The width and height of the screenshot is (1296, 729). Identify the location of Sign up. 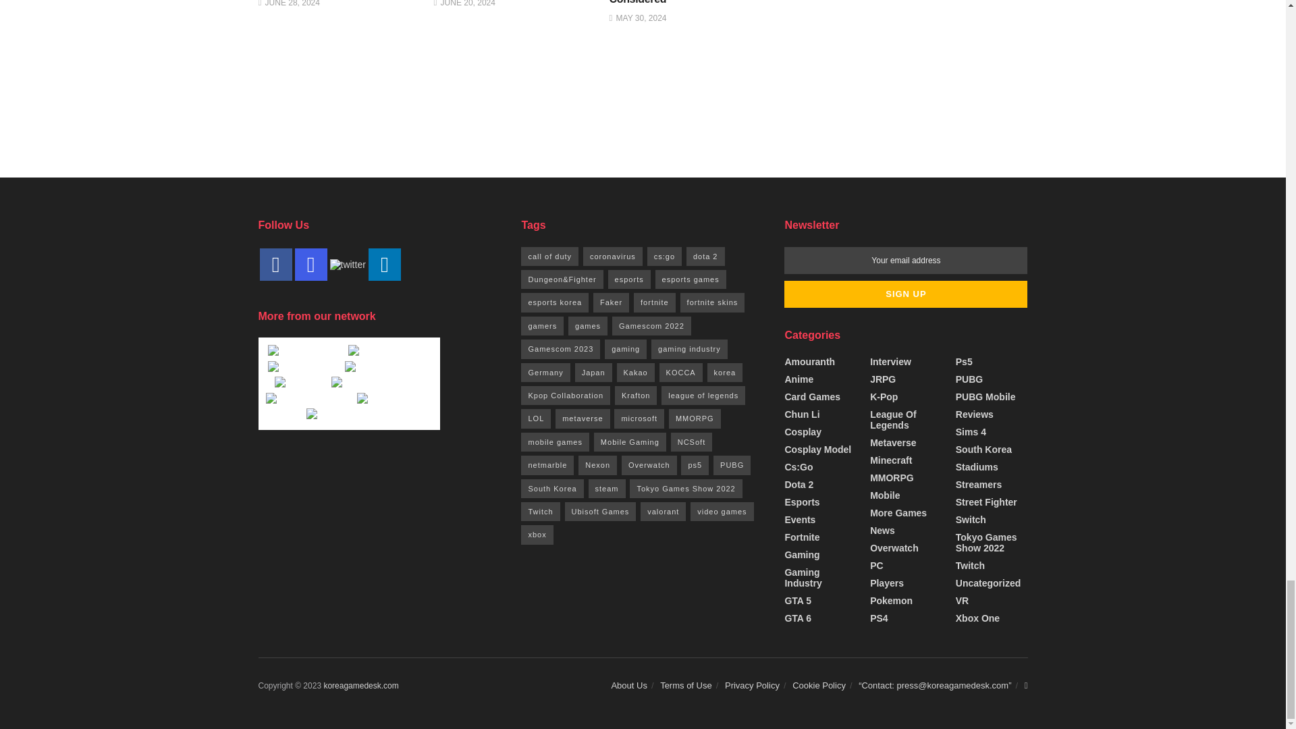
(906, 294).